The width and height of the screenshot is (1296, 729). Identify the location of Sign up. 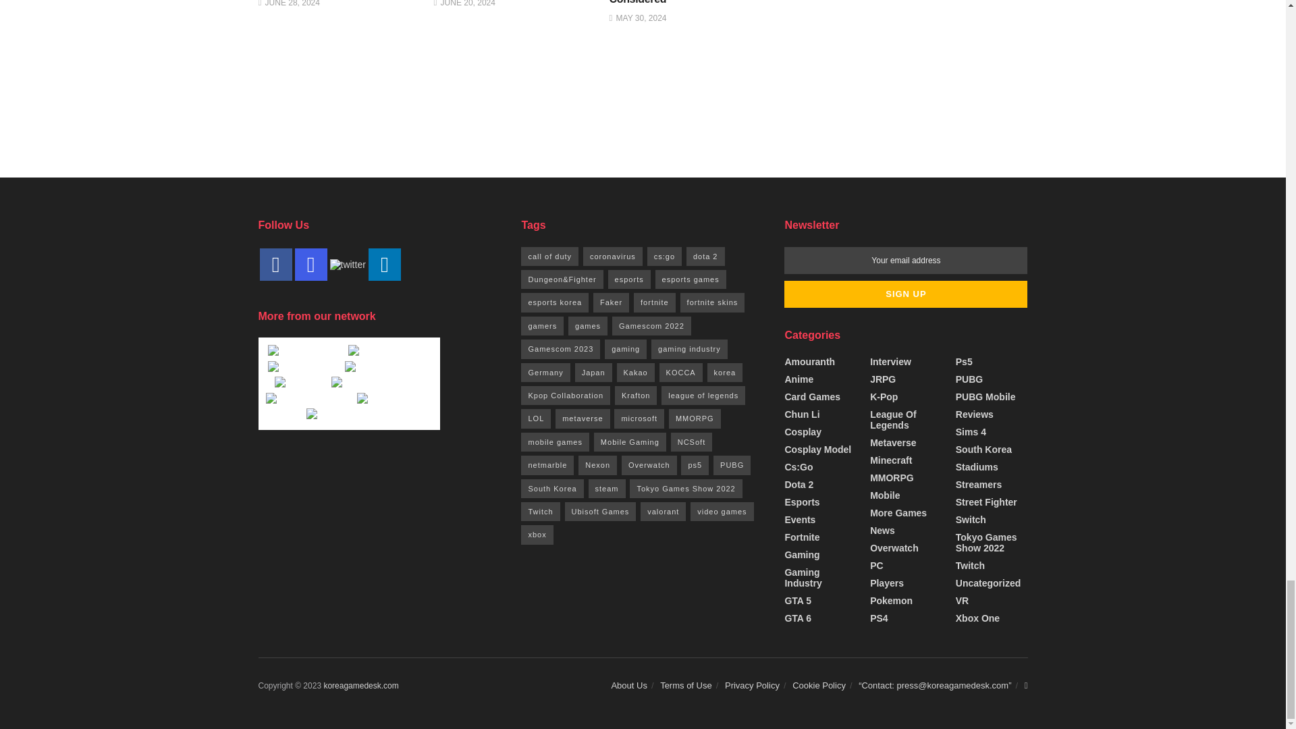
(906, 294).